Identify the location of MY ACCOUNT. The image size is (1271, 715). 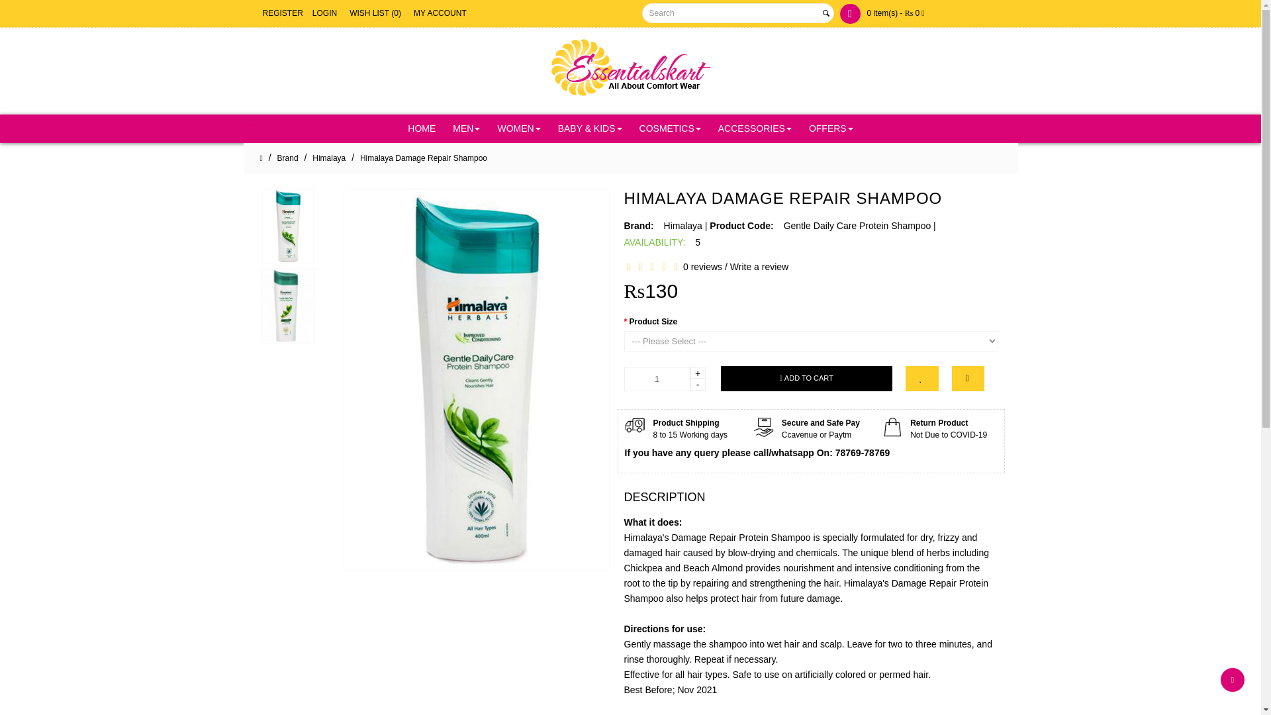
(440, 13).